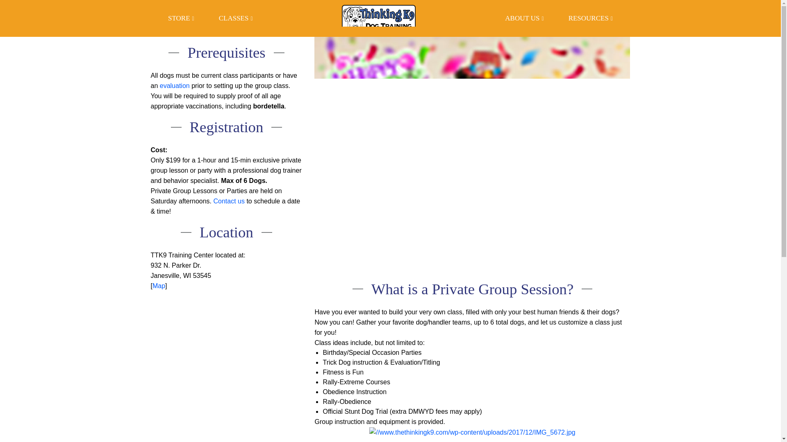  Describe the element at coordinates (590, 18) in the screenshot. I see `RESOURCES` at that location.